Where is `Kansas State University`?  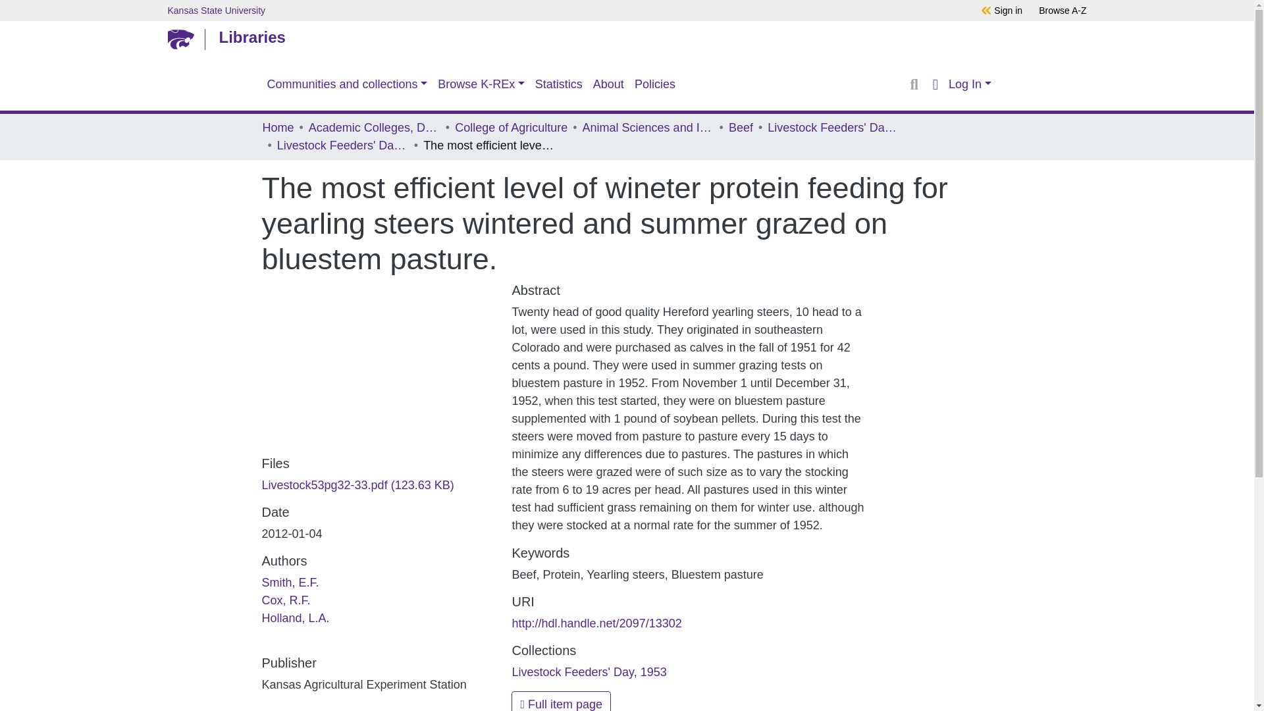 Kansas State University is located at coordinates (542, 10).